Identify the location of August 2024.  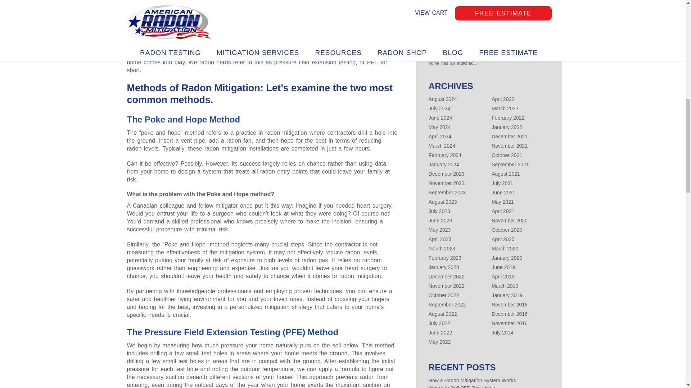
(443, 99).